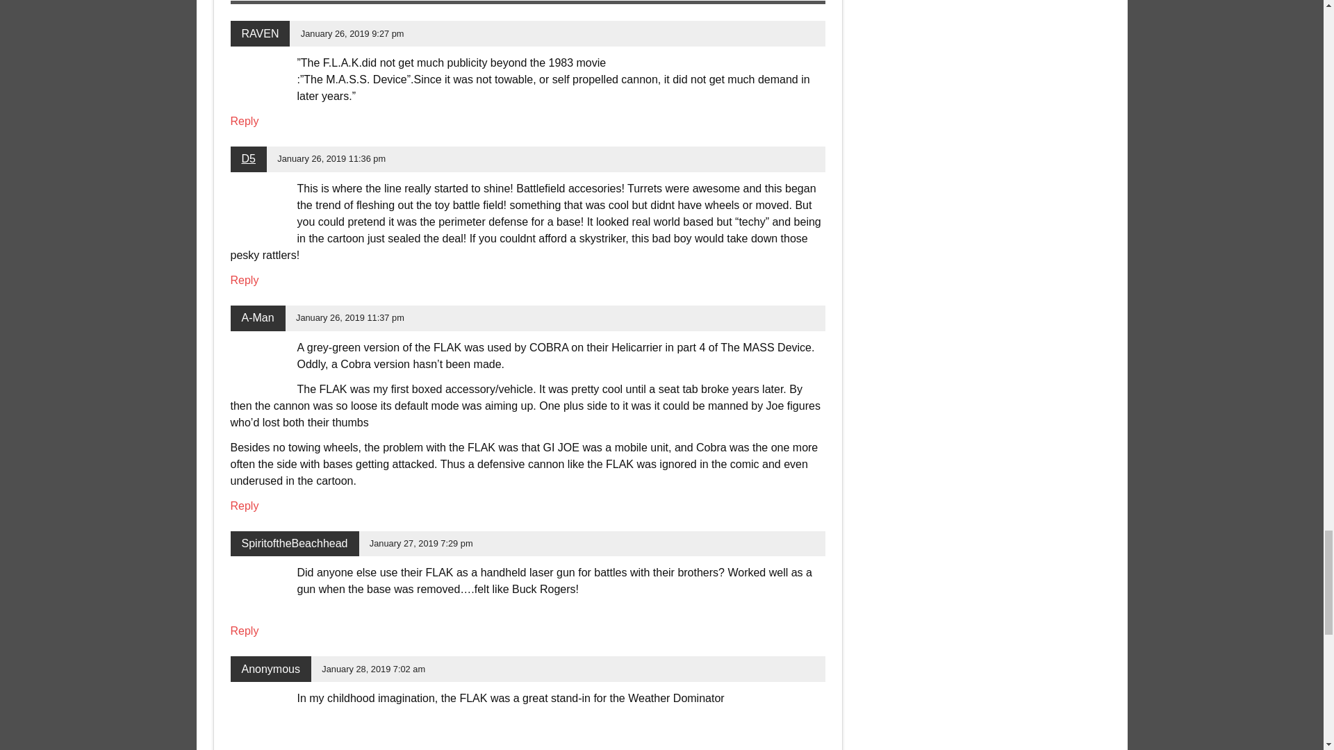 The image size is (1334, 750). What do you see at coordinates (245, 506) in the screenshot?
I see `Reply` at bounding box center [245, 506].